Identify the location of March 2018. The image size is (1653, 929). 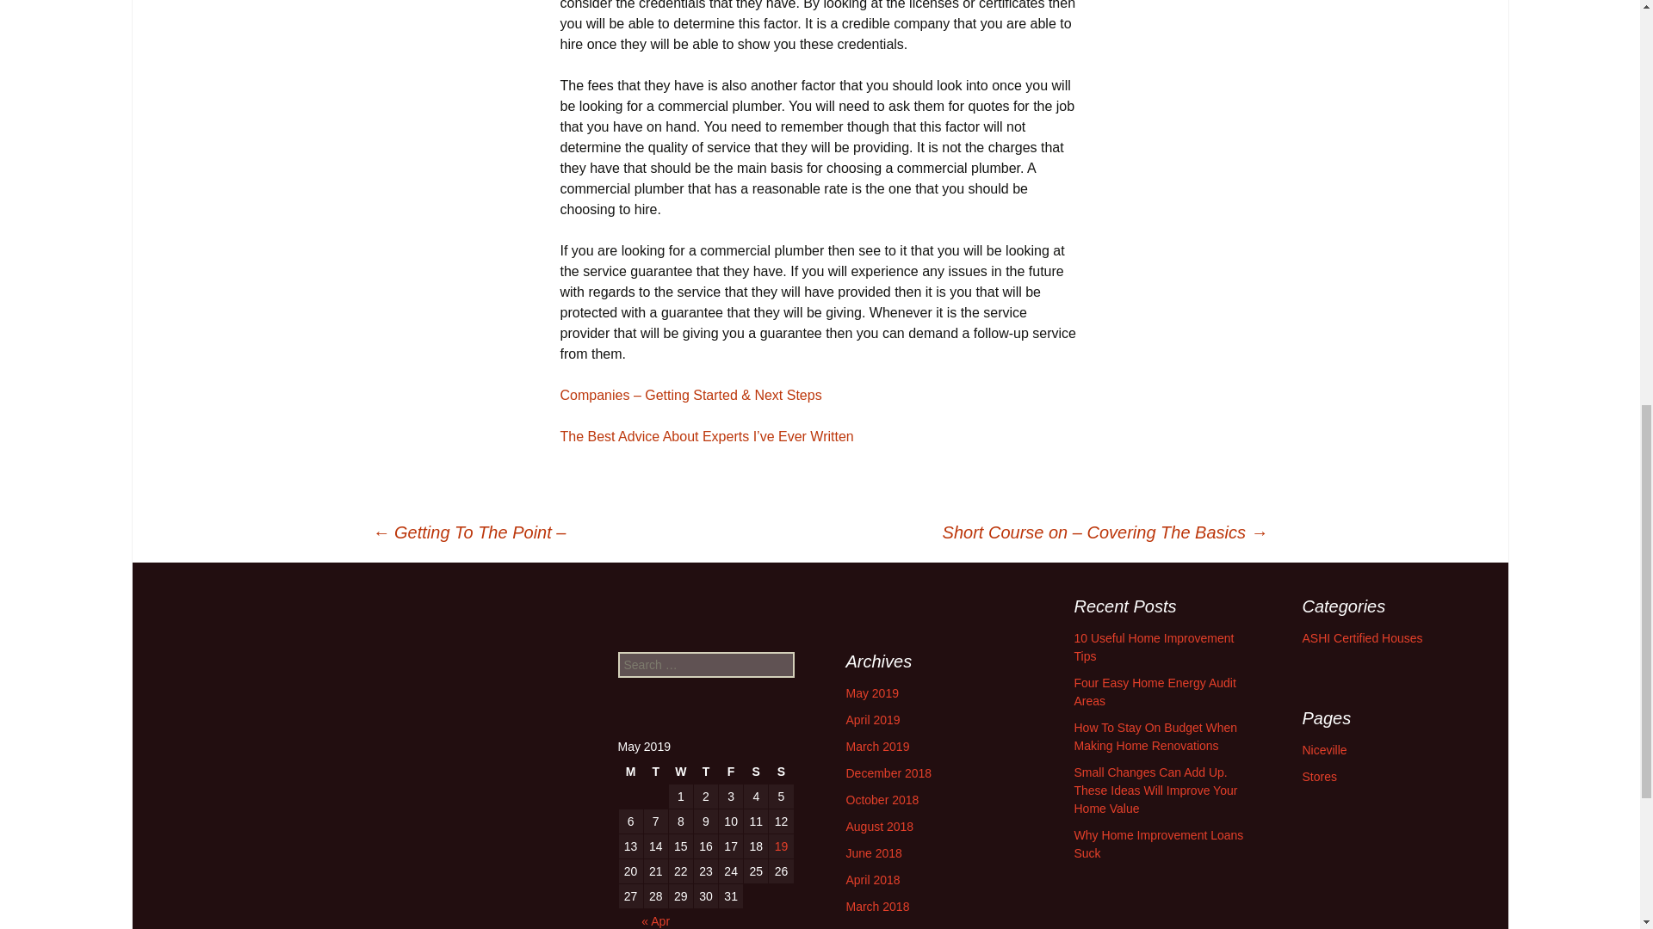
(876, 907).